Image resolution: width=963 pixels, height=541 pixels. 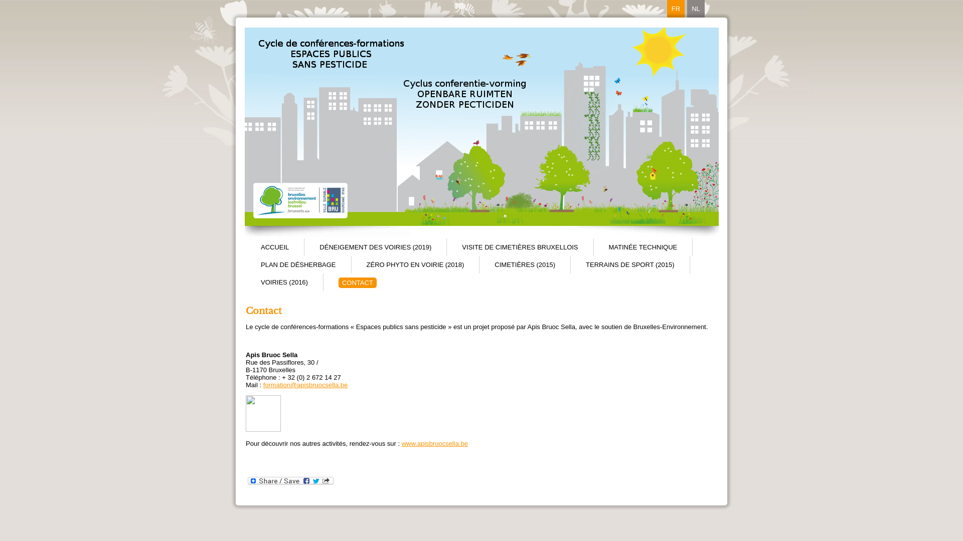 I want to click on NL, so click(x=696, y=9).